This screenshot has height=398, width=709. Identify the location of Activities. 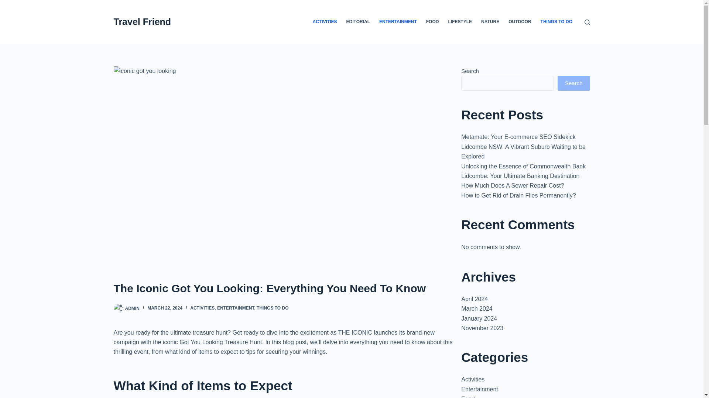
(473, 379).